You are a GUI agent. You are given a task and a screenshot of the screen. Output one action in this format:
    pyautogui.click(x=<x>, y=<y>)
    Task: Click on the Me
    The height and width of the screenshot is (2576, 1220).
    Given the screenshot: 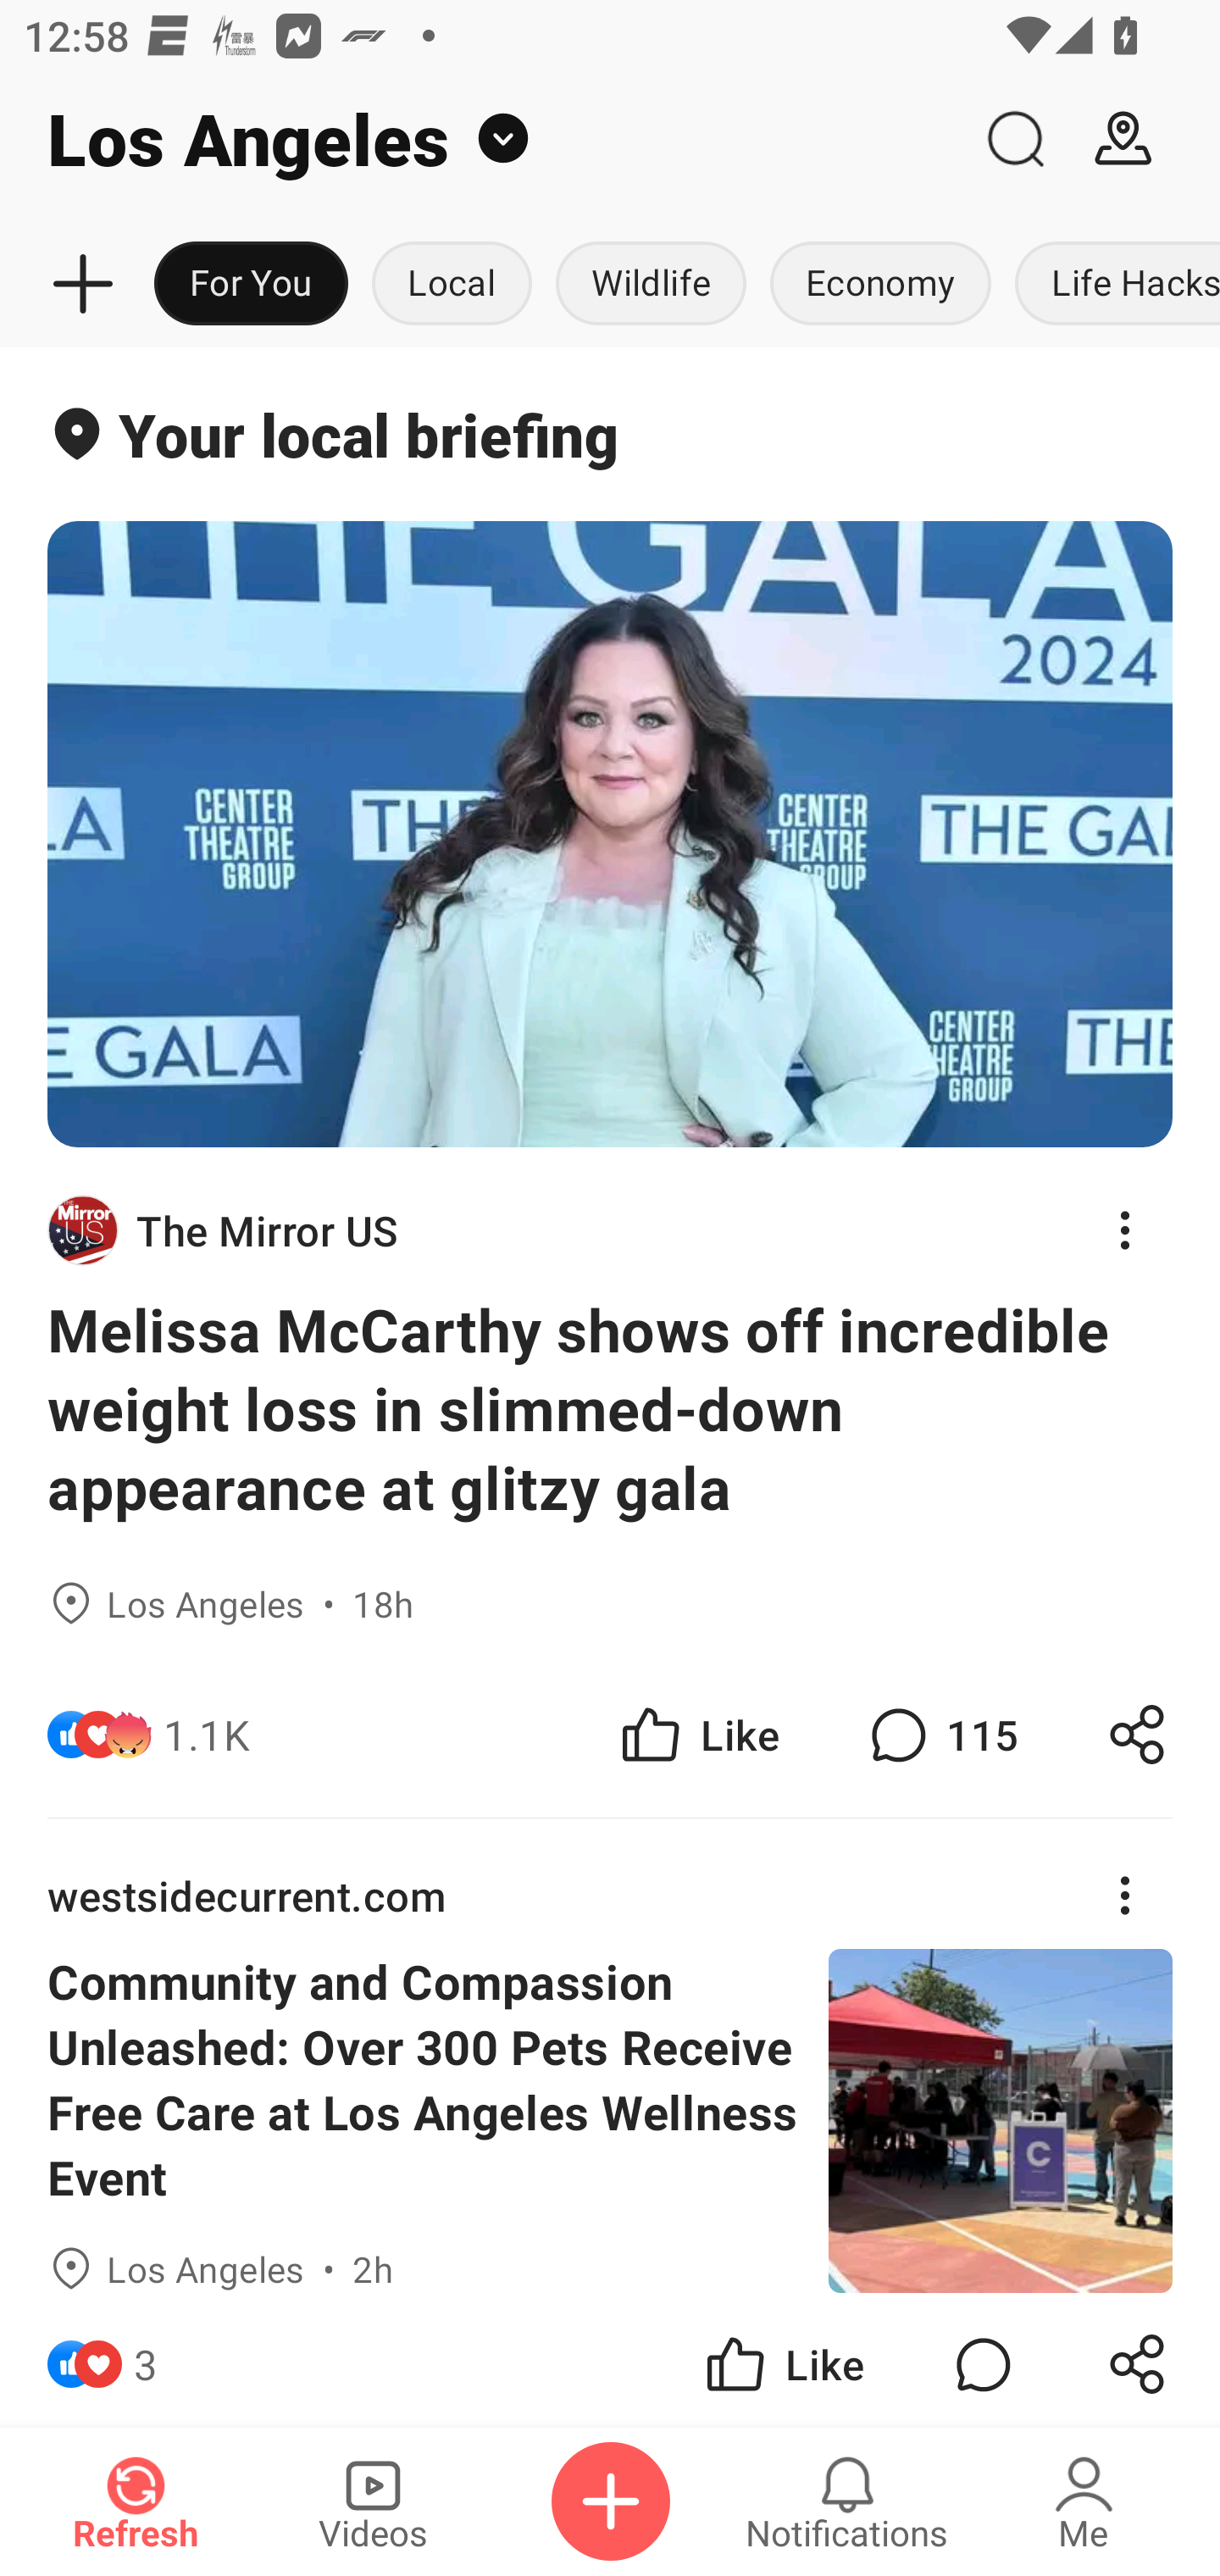 What is the action you would take?
    pyautogui.click(x=1084, y=2501)
    